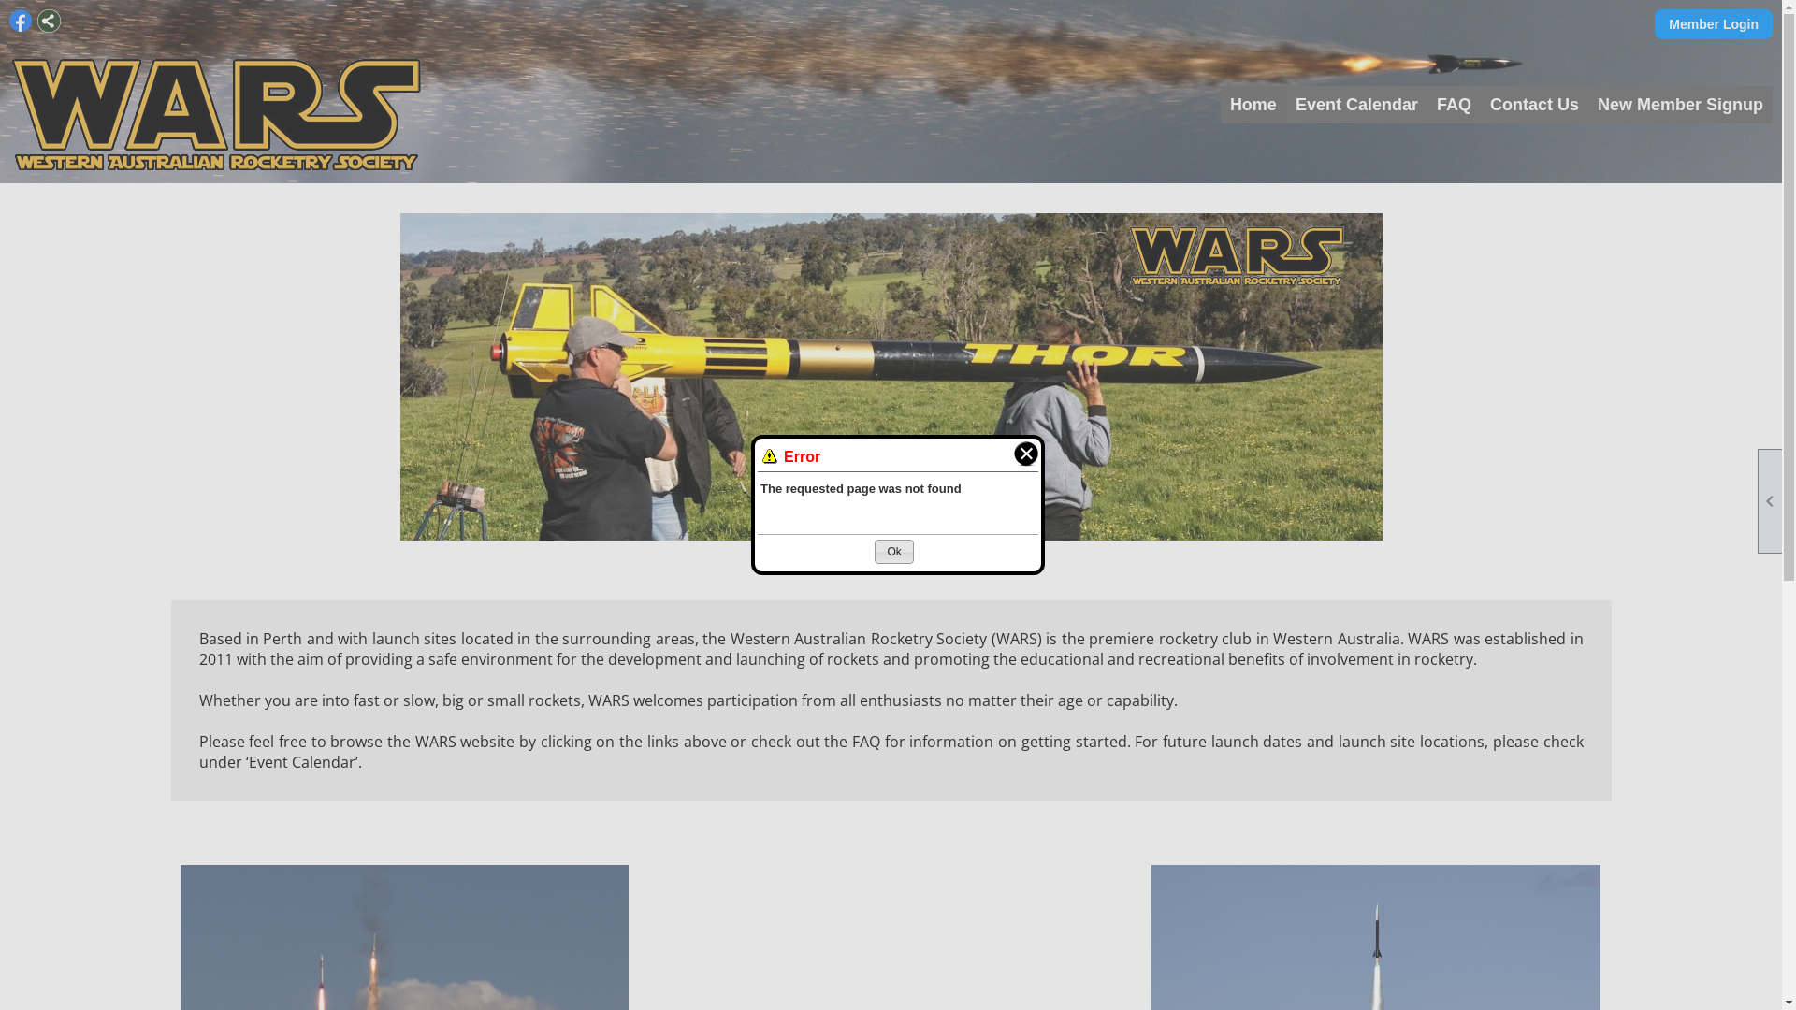 This screenshot has height=1010, width=1796. What do you see at coordinates (21, 21) in the screenshot?
I see `Visit us on Facebook` at bounding box center [21, 21].